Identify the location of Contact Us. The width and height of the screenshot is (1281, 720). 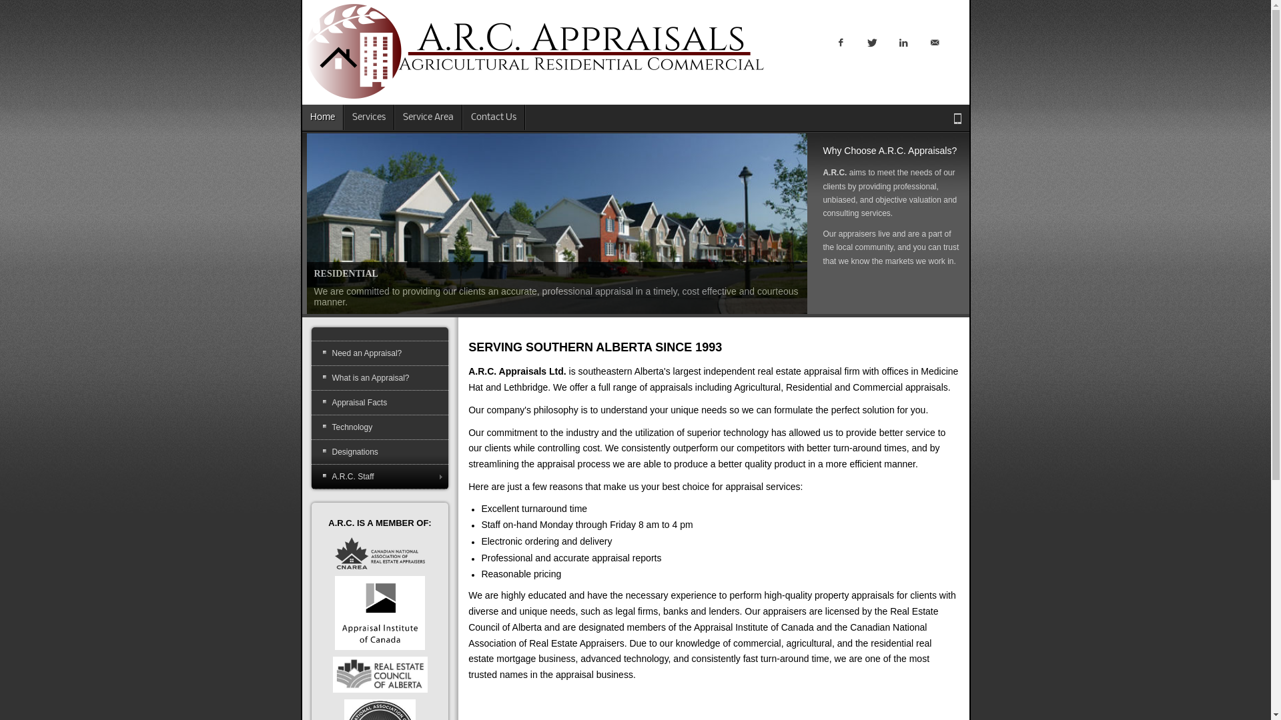
(494, 117).